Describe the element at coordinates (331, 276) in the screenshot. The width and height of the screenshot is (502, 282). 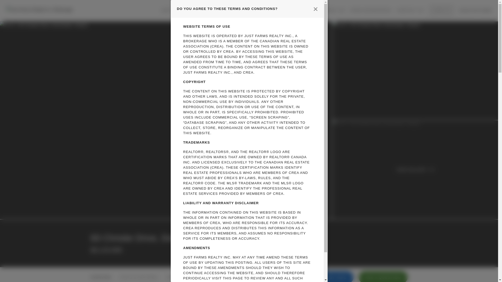
I see `REQUEST INFO` at that location.